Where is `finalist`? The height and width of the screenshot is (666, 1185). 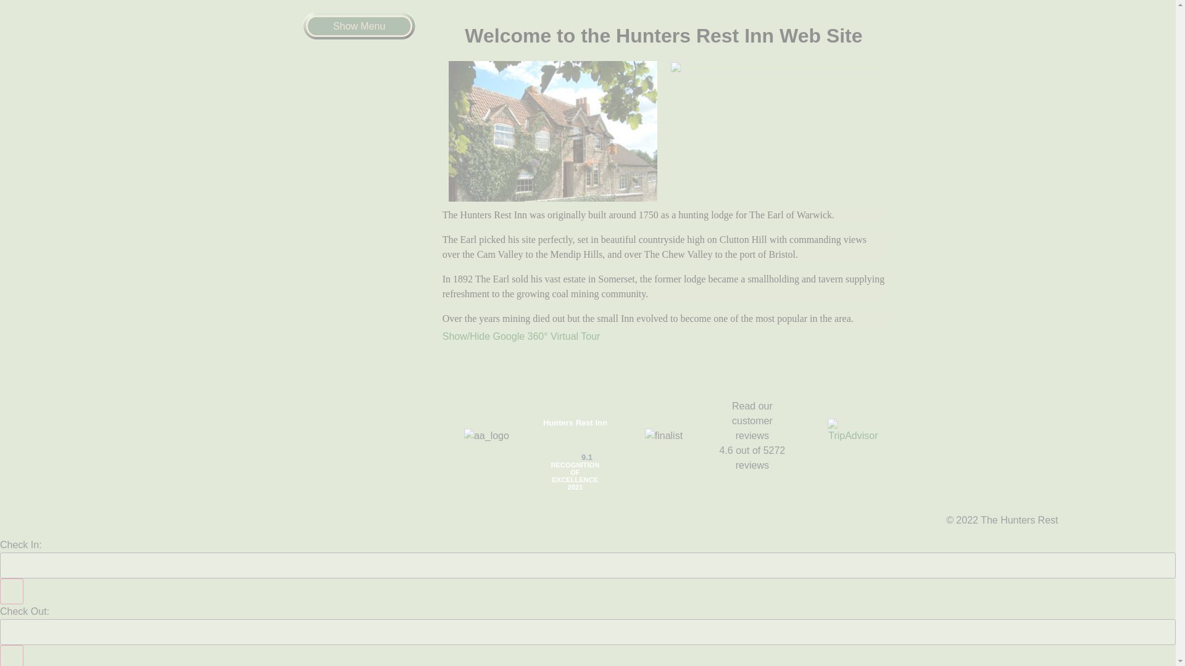 finalist is located at coordinates (663, 436).